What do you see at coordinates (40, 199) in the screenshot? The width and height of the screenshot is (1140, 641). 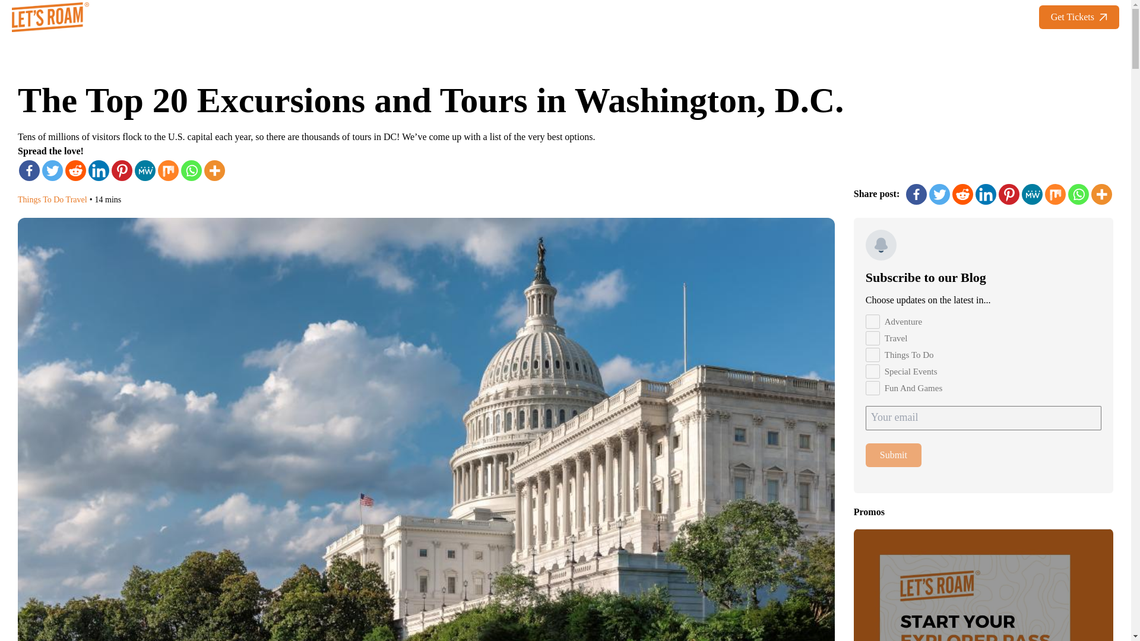 I see `Things To Do` at bounding box center [40, 199].